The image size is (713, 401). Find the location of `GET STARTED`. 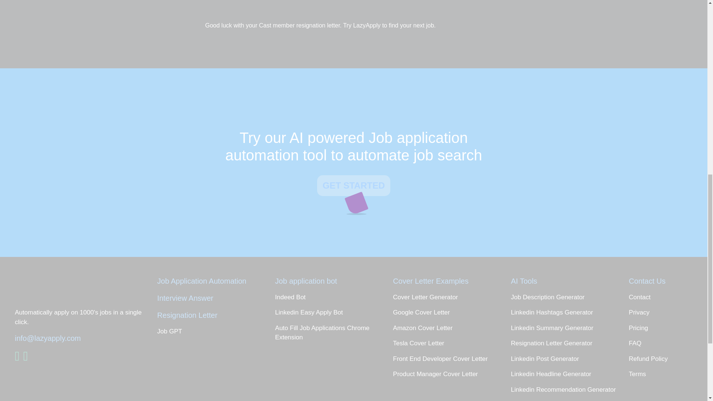

GET STARTED is located at coordinates (354, 186).